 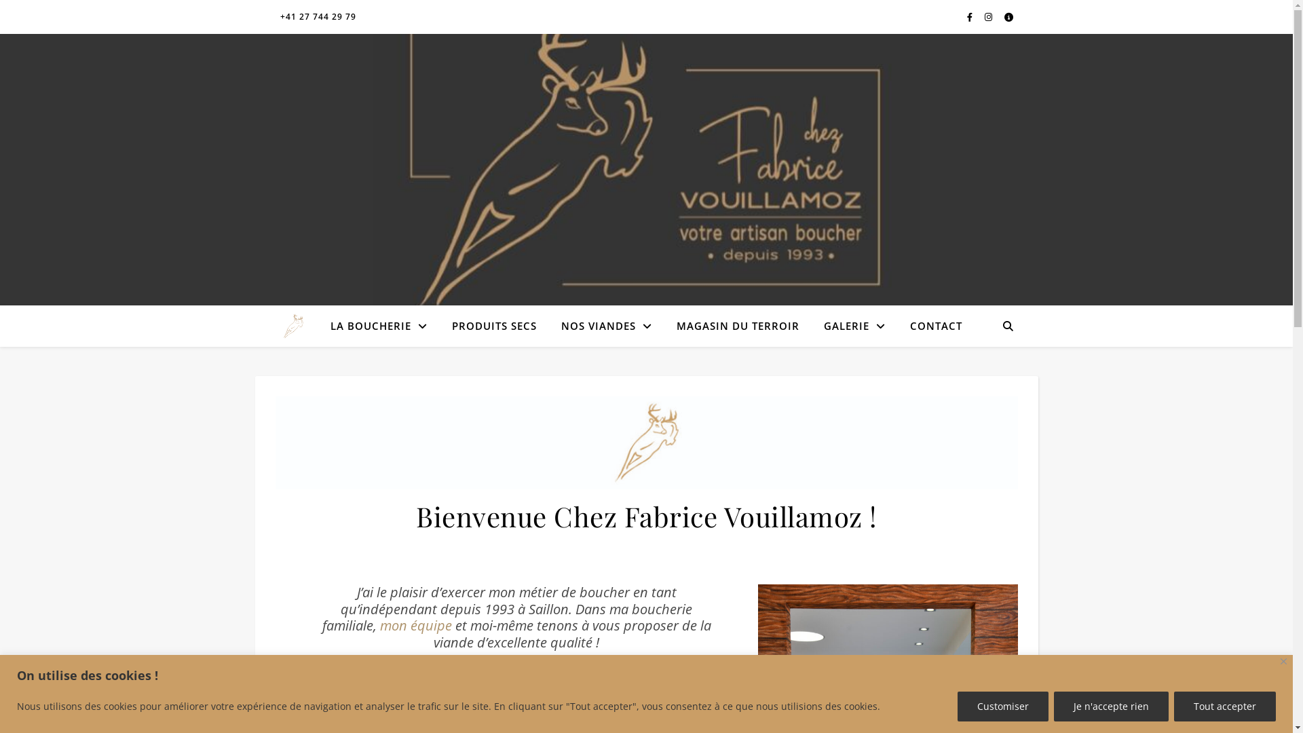 What do you see at coordinates (1003, 706) in the screenshot?
I see `Customiser` at bounding box center [1003, 706].